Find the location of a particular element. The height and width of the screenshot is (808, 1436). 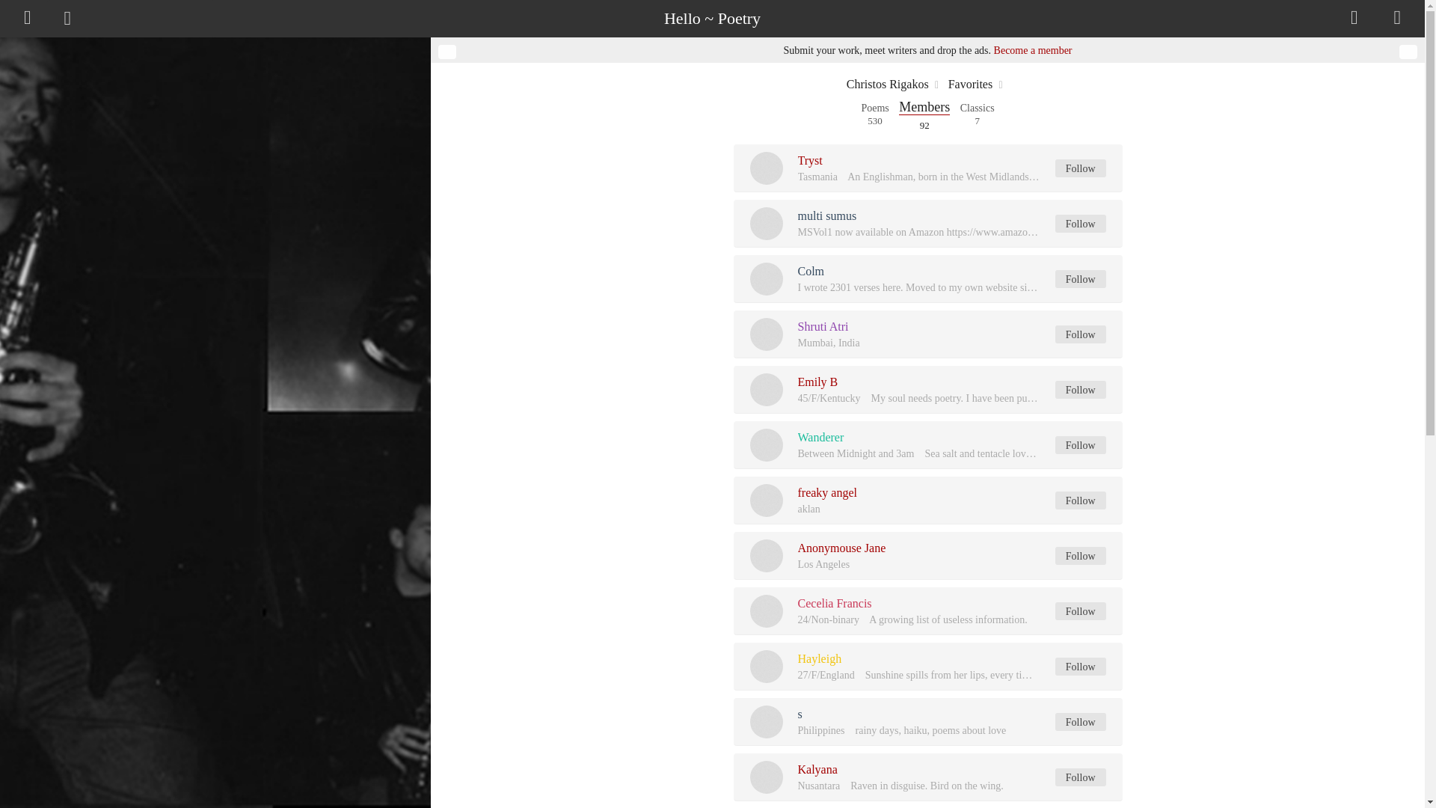

Follow is located at coordinates (820, 437).